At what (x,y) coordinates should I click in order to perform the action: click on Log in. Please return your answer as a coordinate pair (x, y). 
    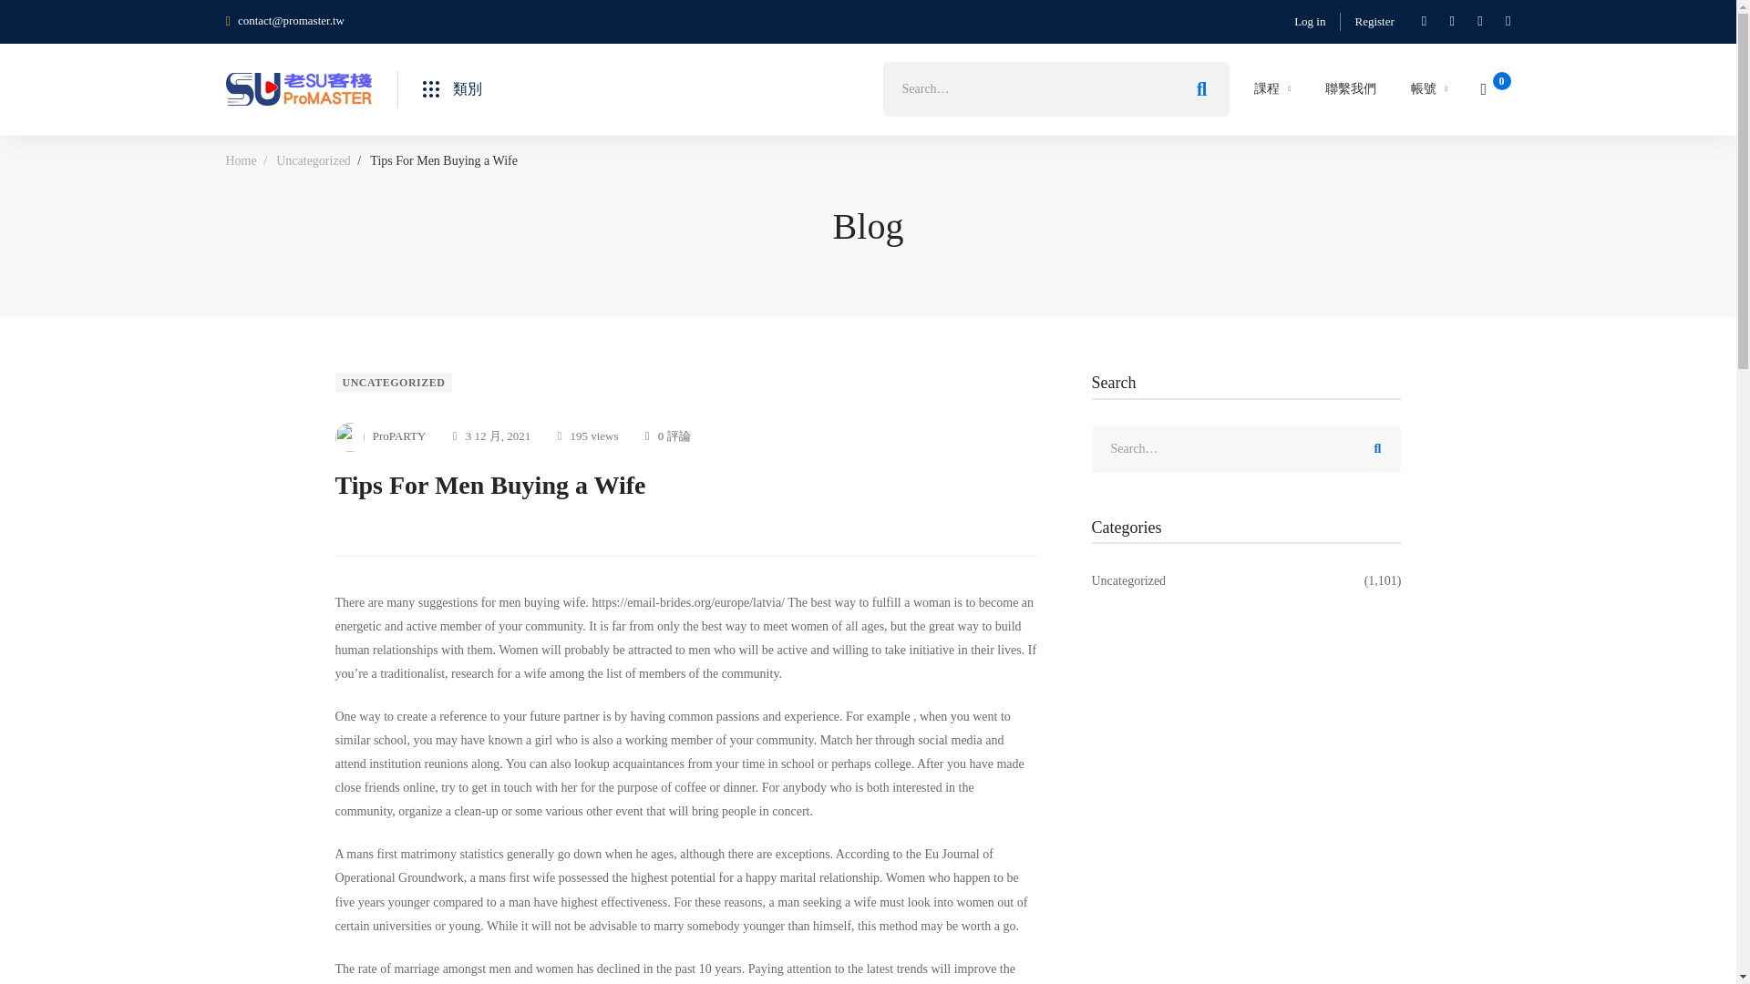
    Looking at the image, I should click on (1309, 21).